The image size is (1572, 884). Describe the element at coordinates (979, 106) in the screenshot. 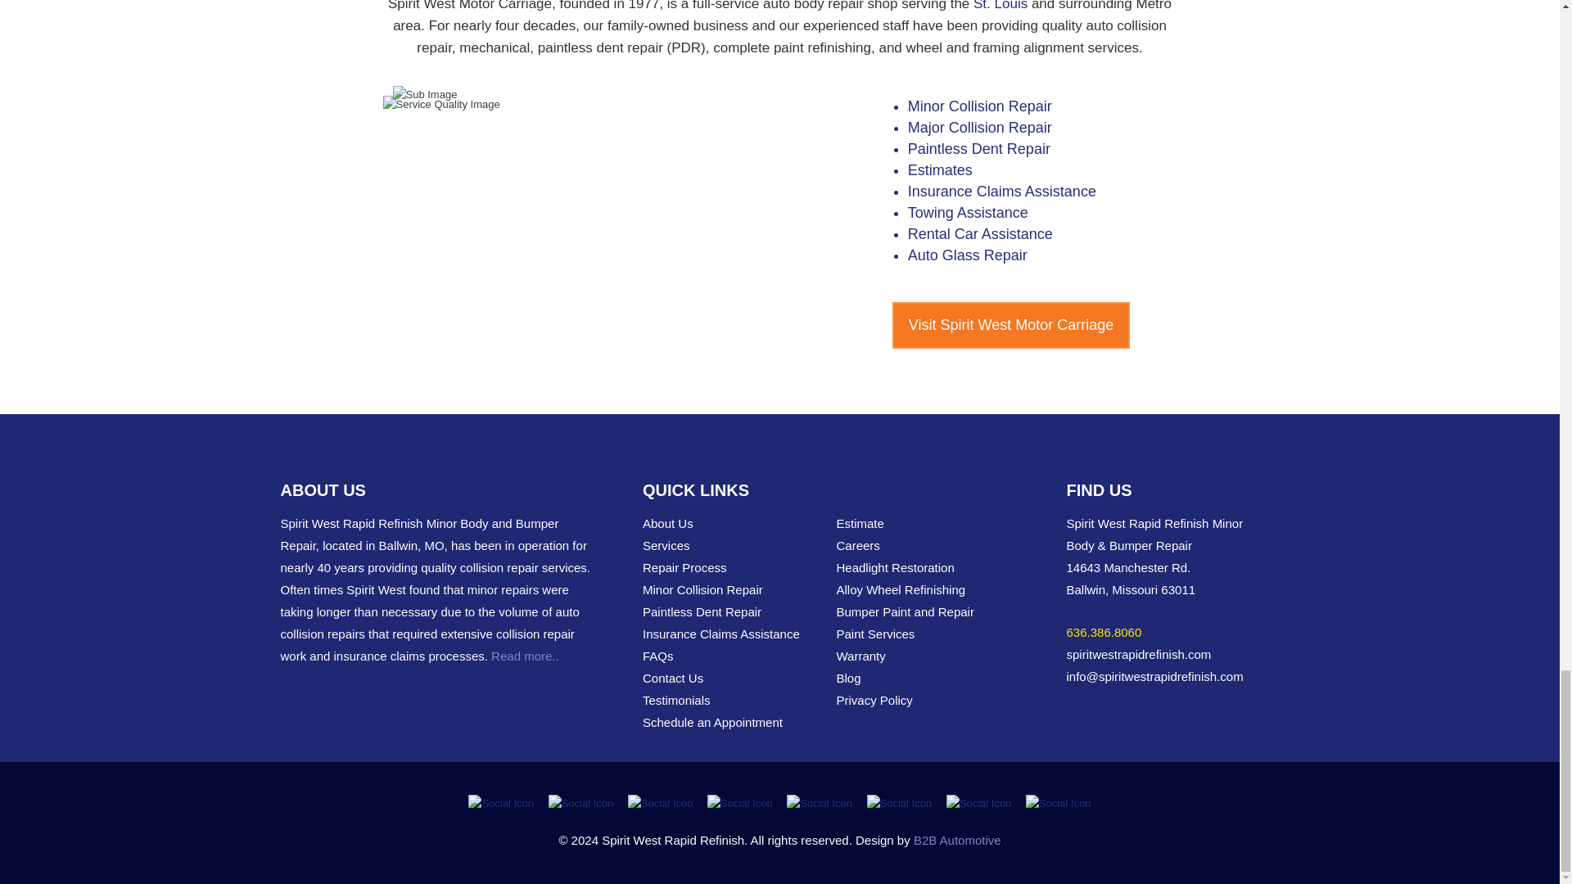

I see `Minor Collision Repair Services` at that location.